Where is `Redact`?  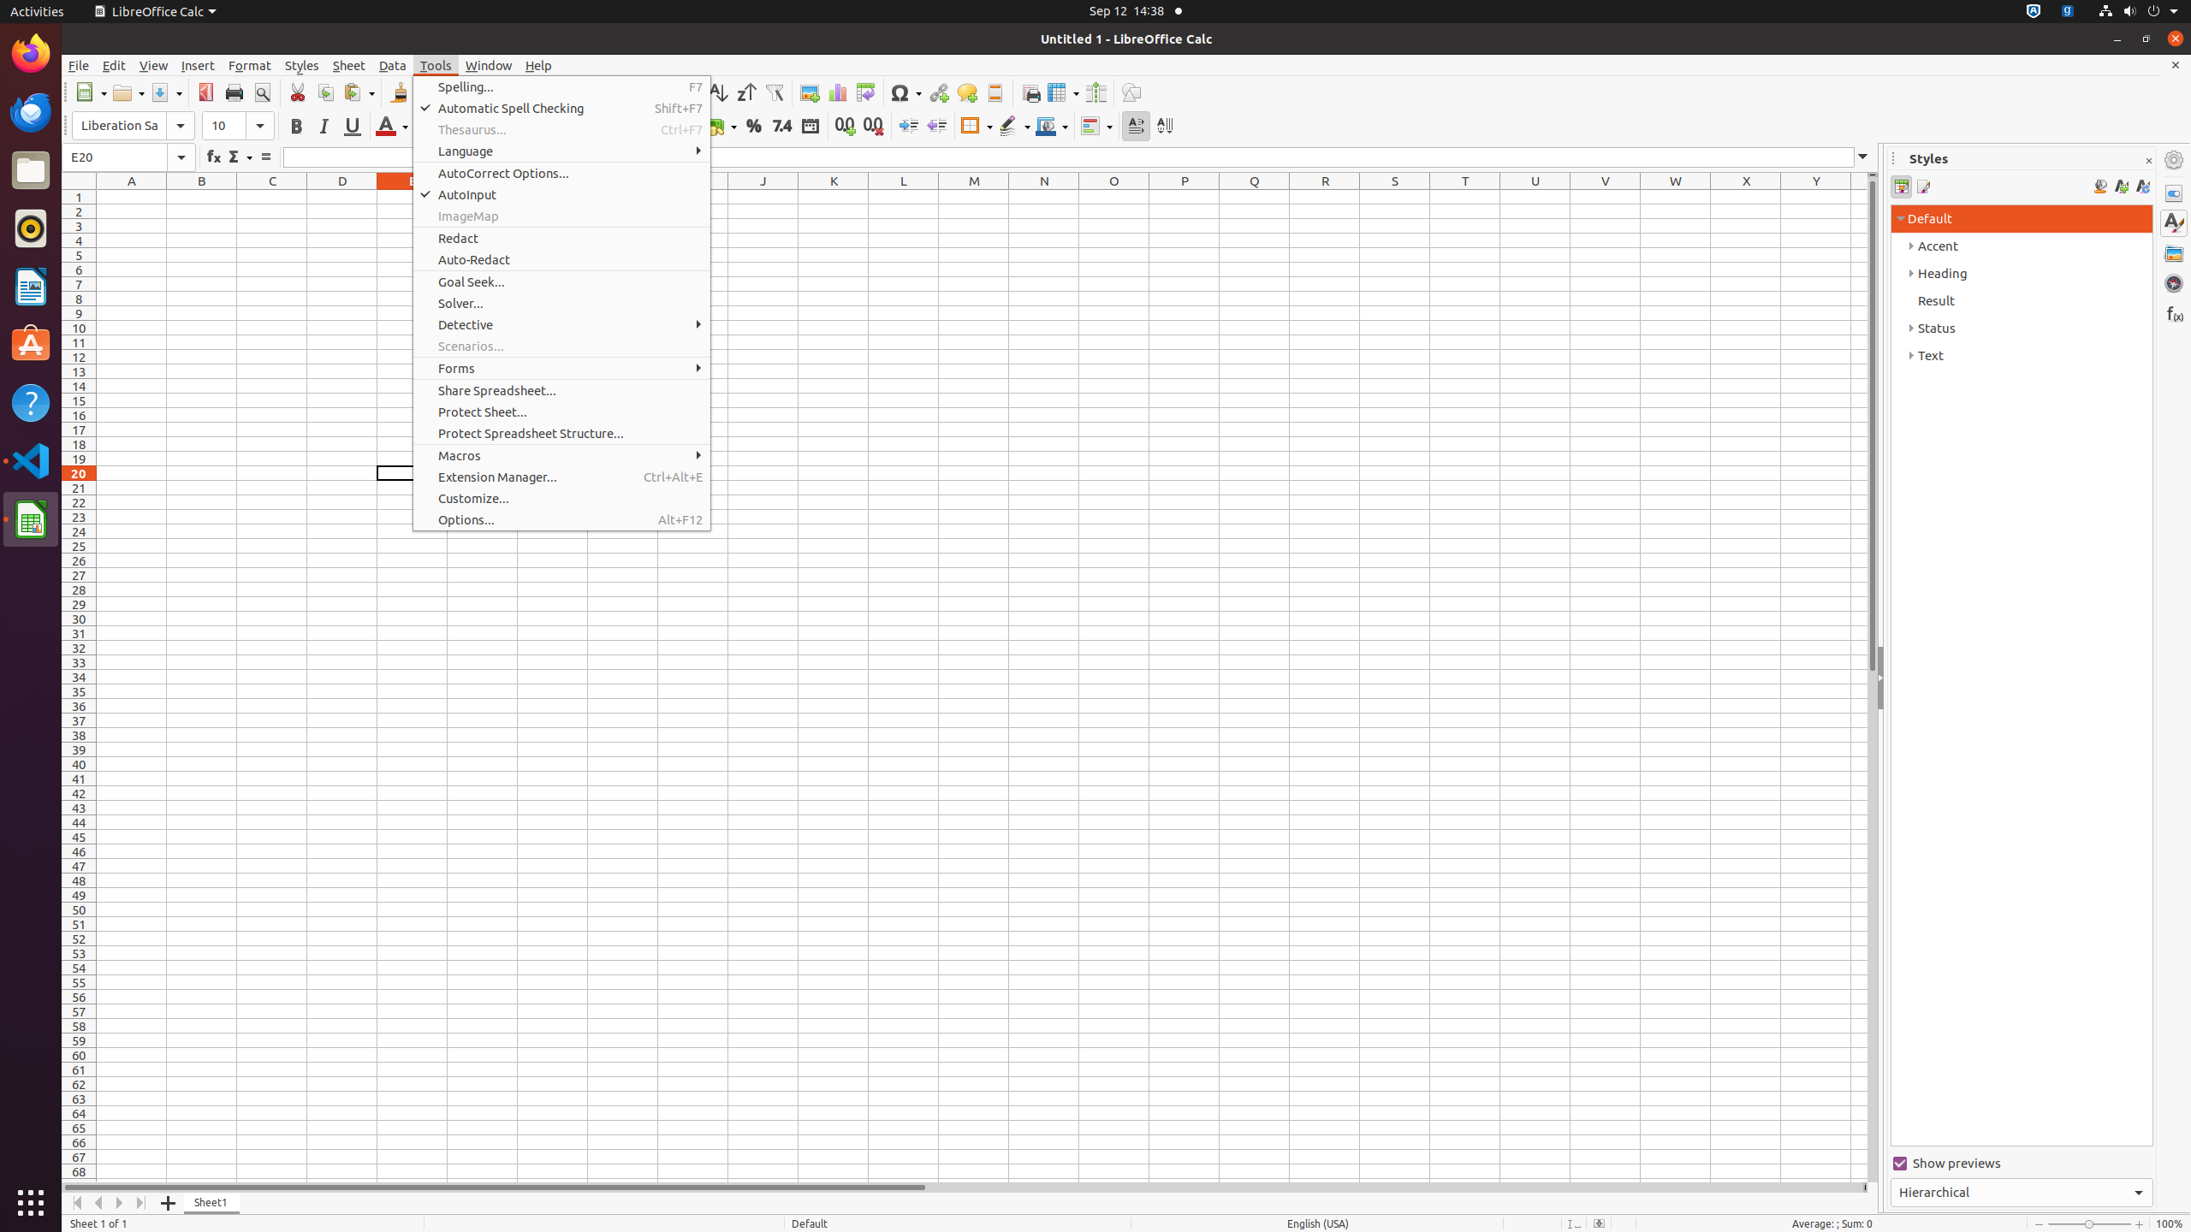
Redact is located at coordinates (561, 238).